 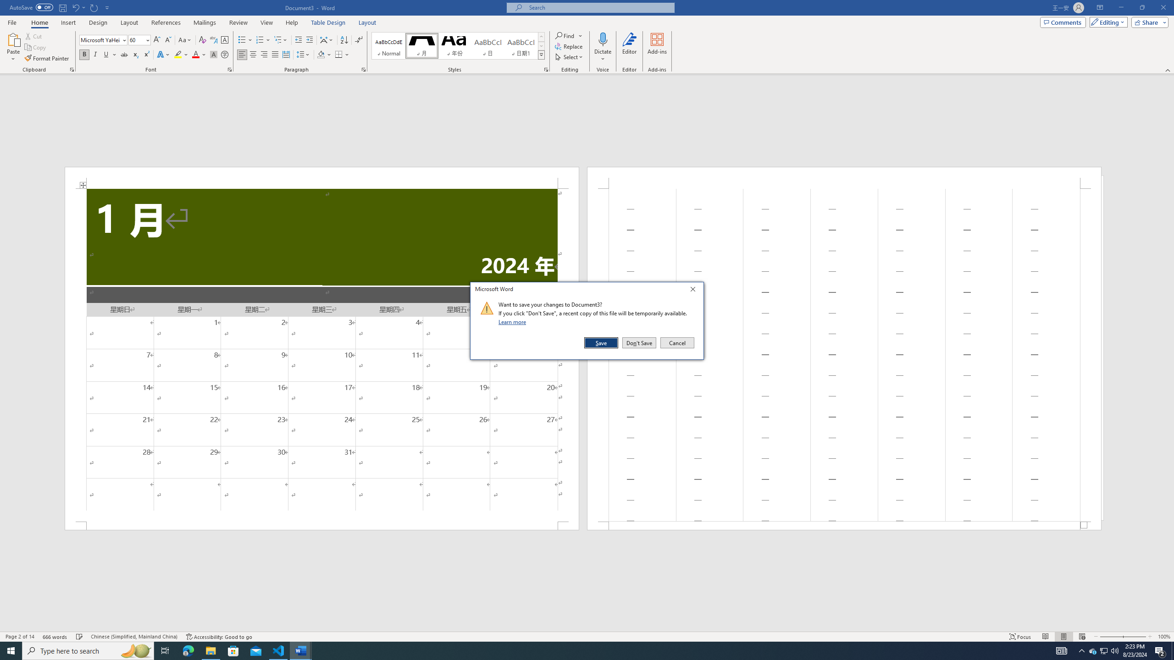 I want to click on Focus , so click(x=1020, y=637).